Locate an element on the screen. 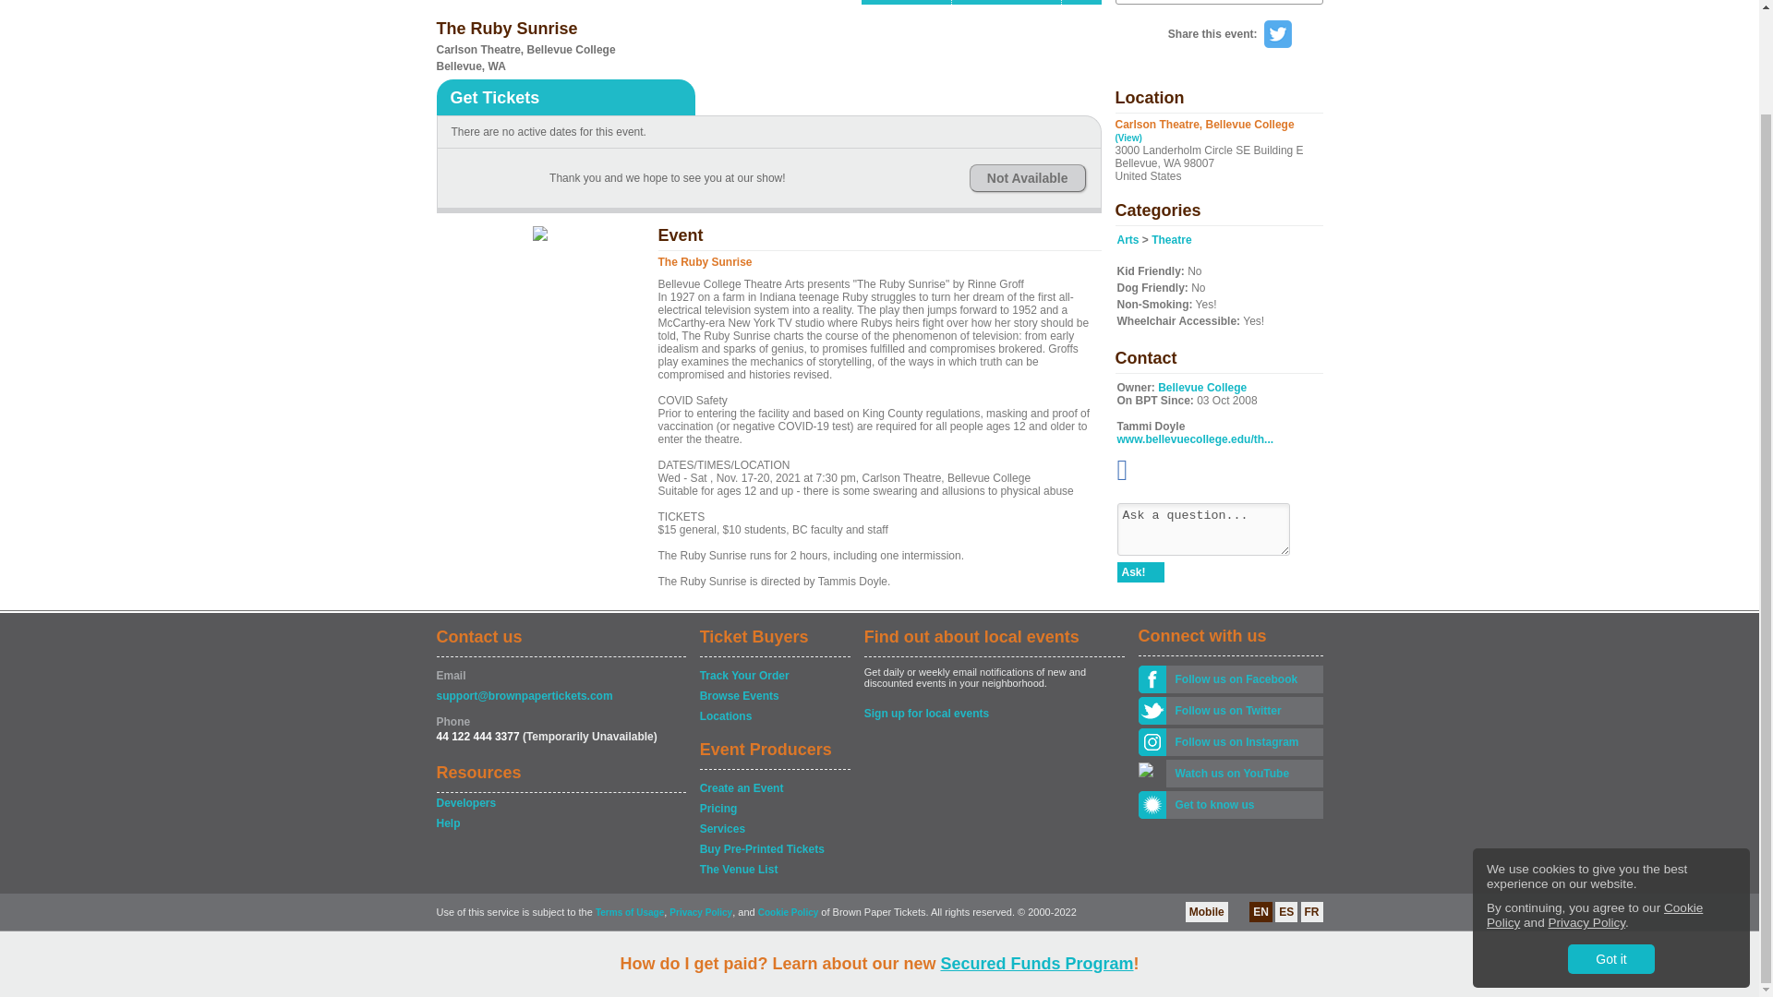 This screenshot has width=1773, height=997. The Venue List is located at coordinates (774, 870).